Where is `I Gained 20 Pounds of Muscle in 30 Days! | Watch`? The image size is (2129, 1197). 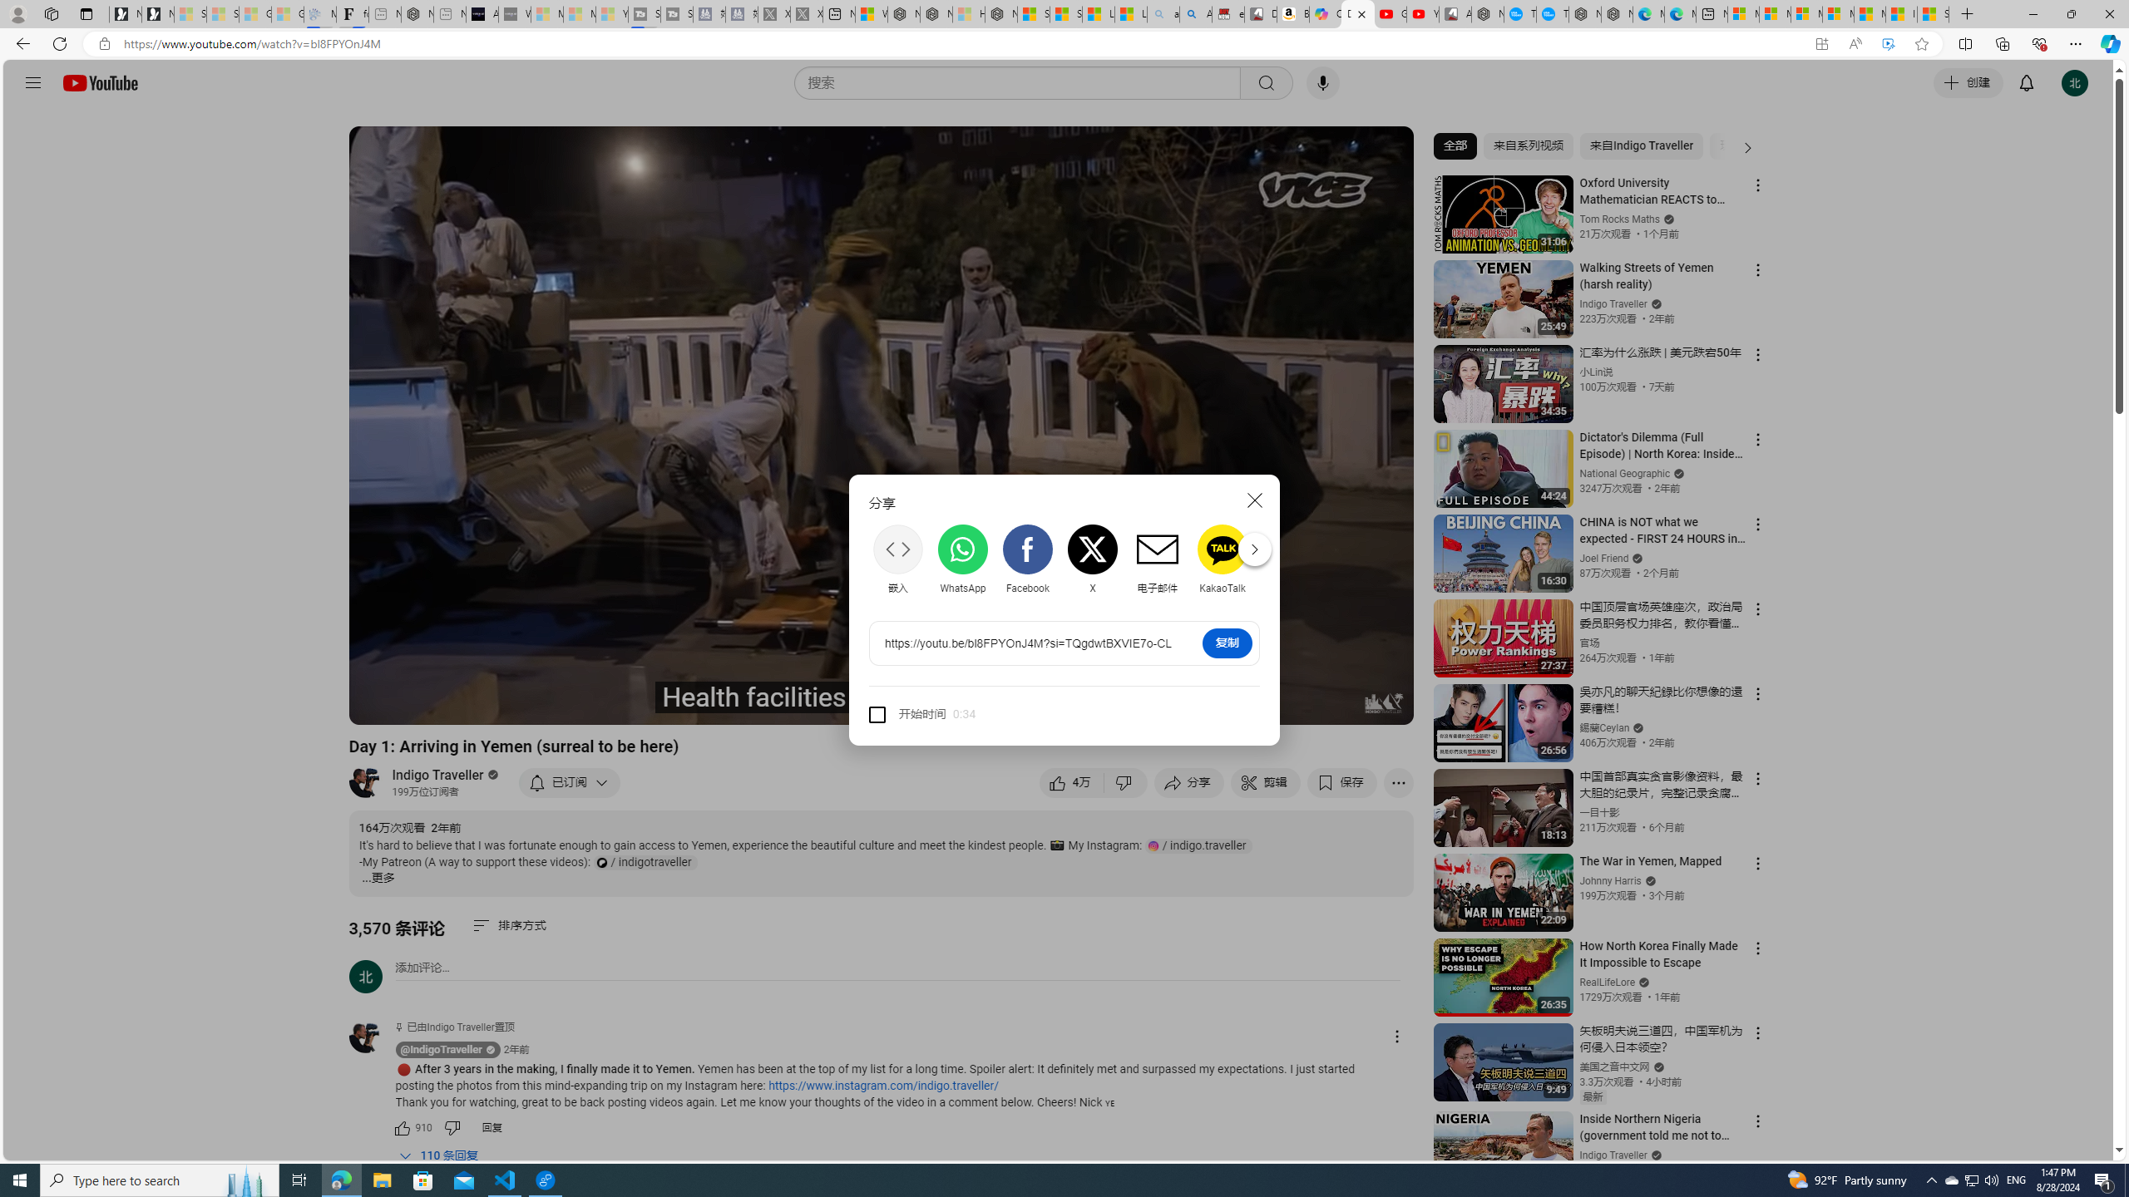
I Gained 20 Pounds of Muscle in 30 Days! | Watch is located at coordinates (1901, 14).